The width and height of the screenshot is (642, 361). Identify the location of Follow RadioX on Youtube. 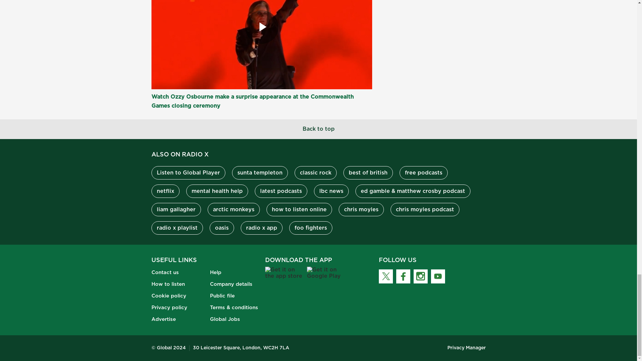
(438, 276).